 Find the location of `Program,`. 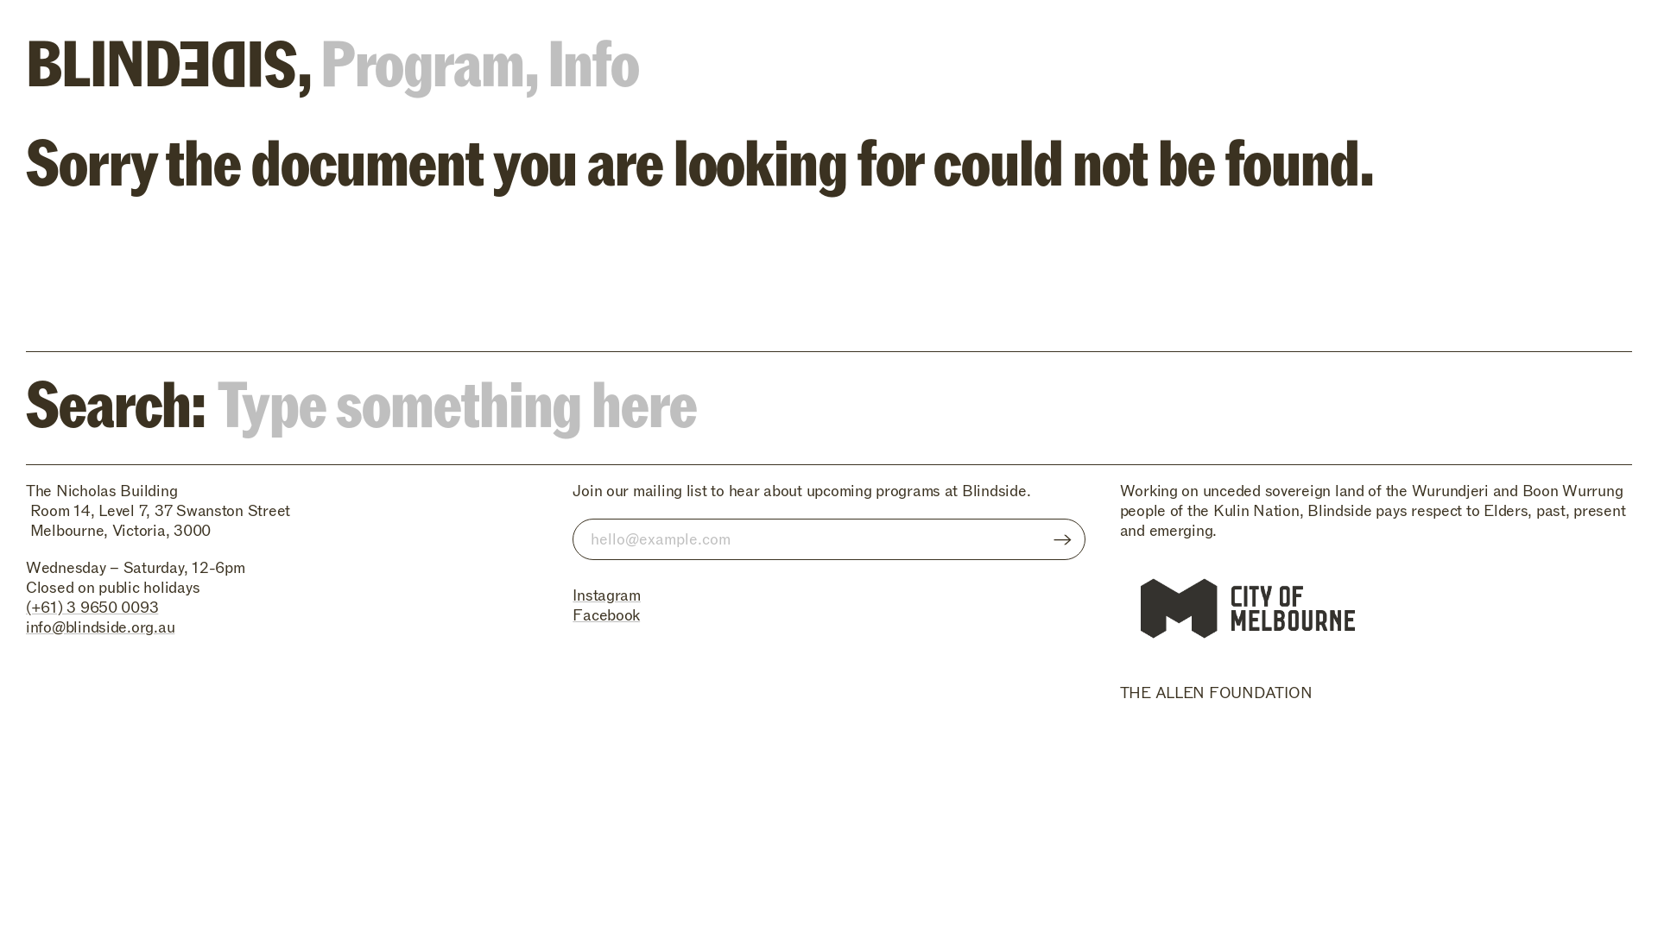

Program, is located at coordinates (428, 58).